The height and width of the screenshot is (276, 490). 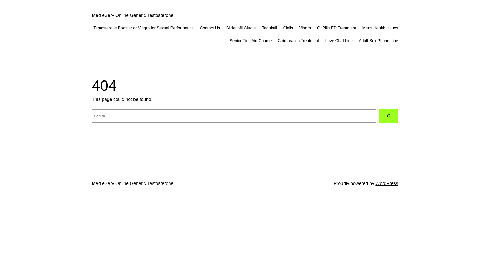 What do you see at coordinates (133, 15) in the screenshot?
I see `Med eServ Online Generic Testosterone` at bounding box center [133, 15].